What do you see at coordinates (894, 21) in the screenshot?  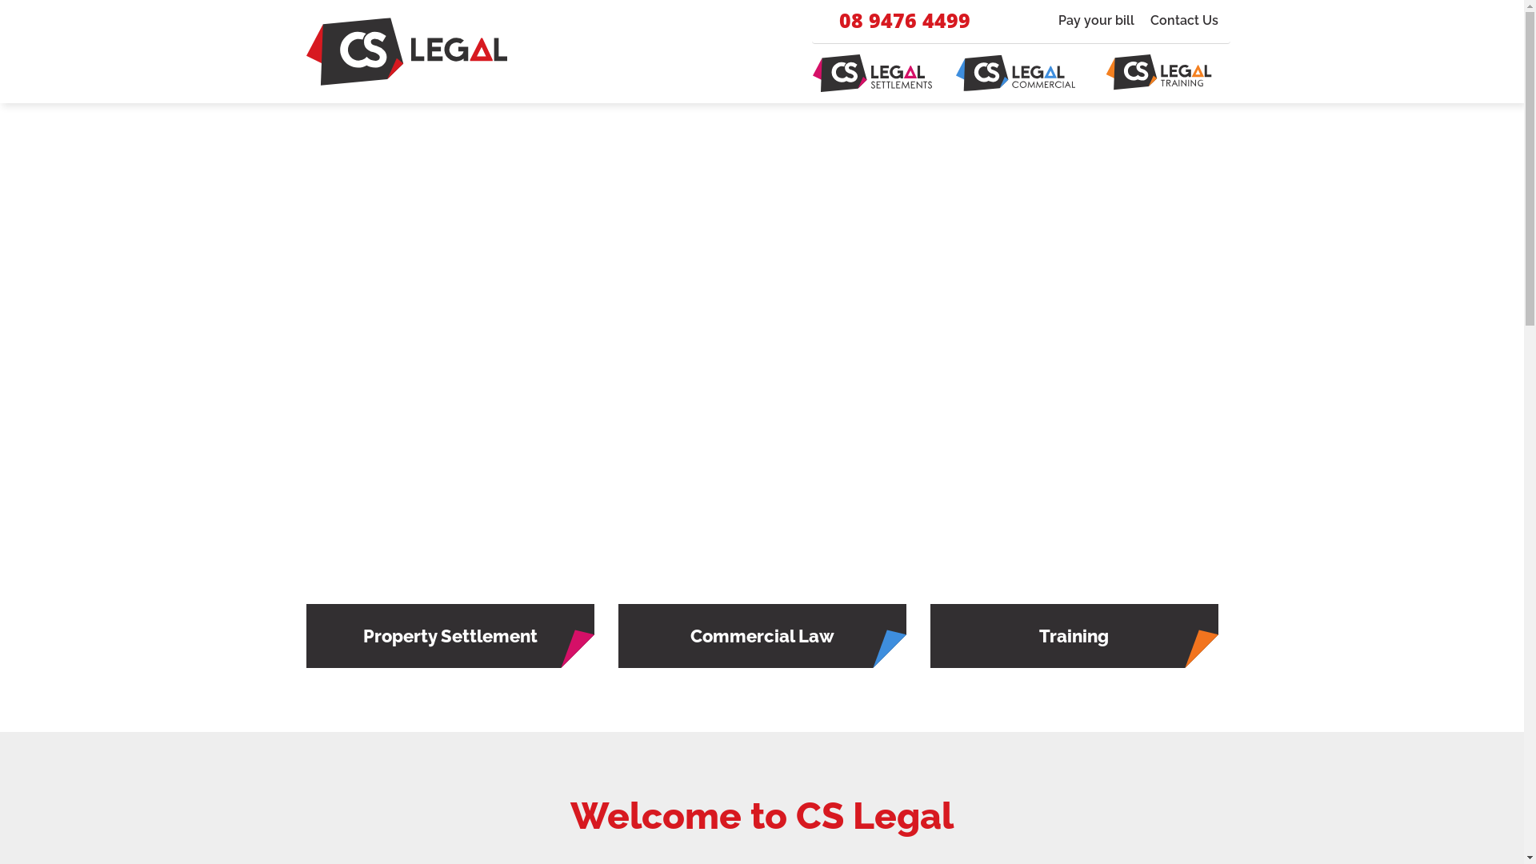 I see `08 9476 4499` at bounding box center [894, 21].